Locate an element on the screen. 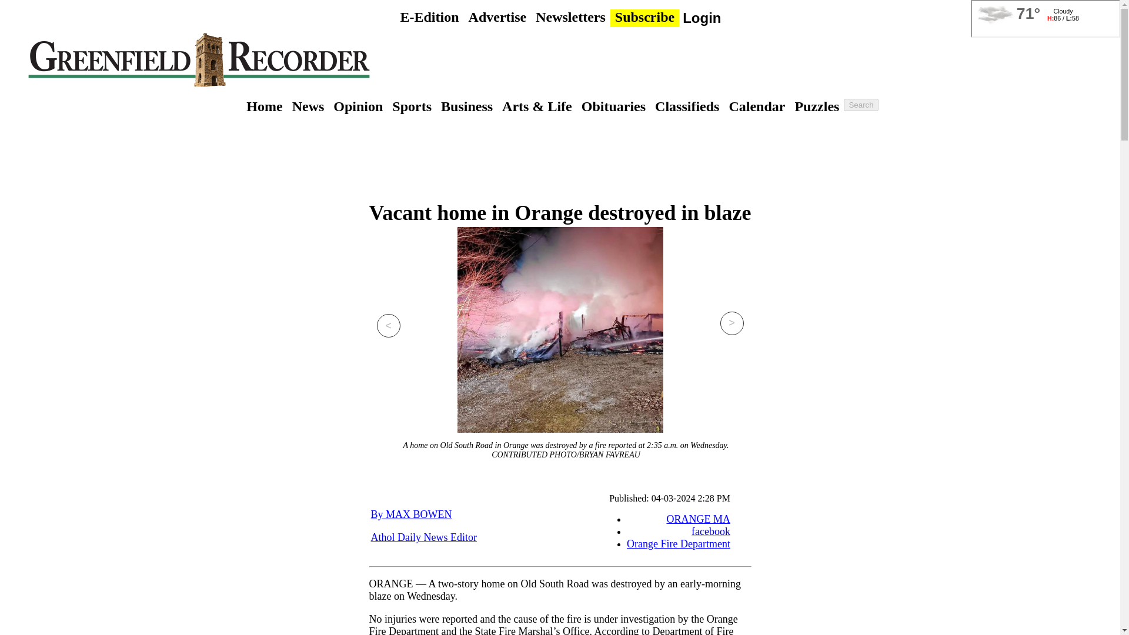  Home is located at coordinates (263, 106).